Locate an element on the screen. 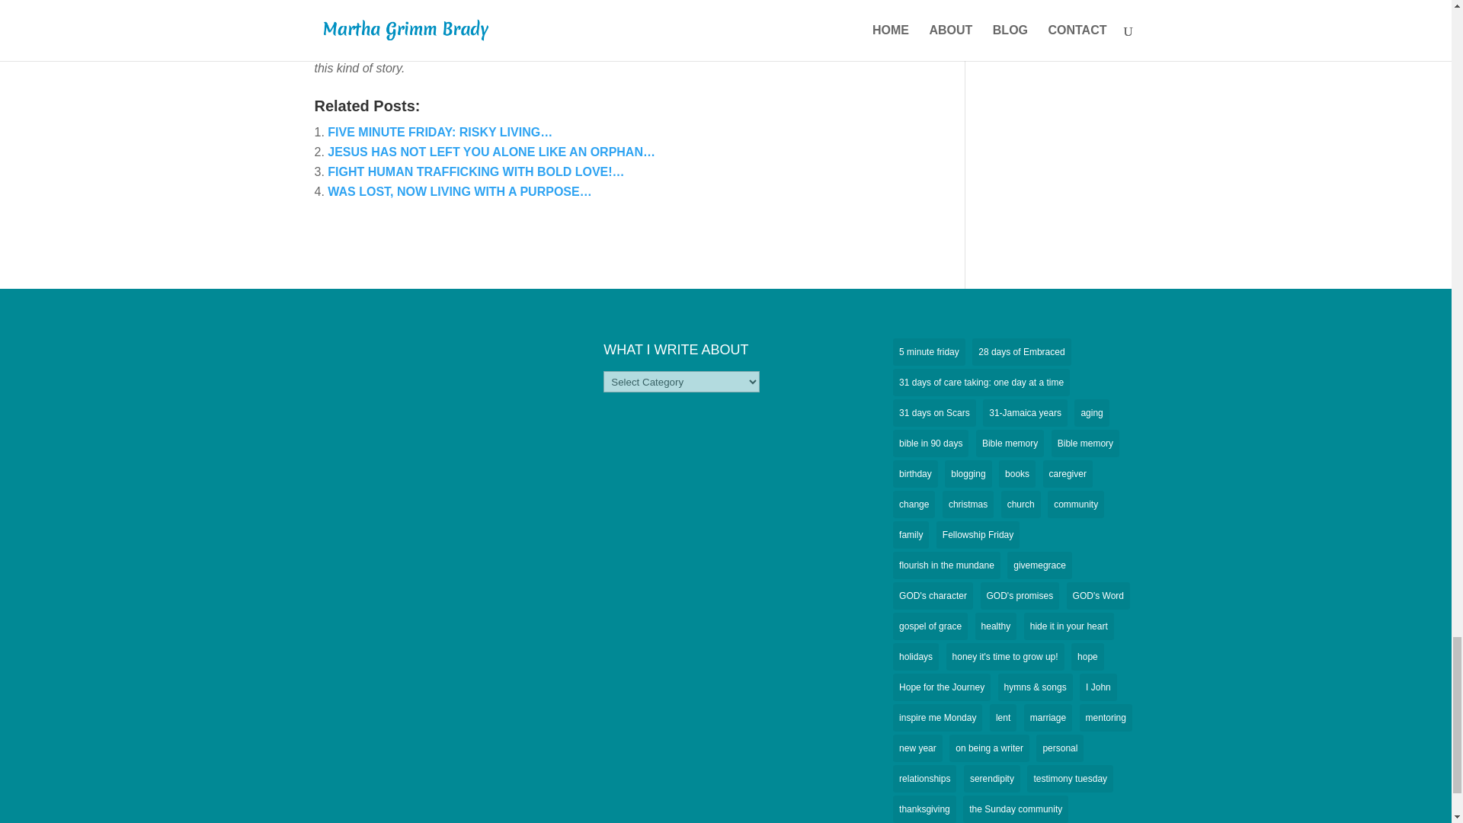  aging is located at coordinates (1091, 413).